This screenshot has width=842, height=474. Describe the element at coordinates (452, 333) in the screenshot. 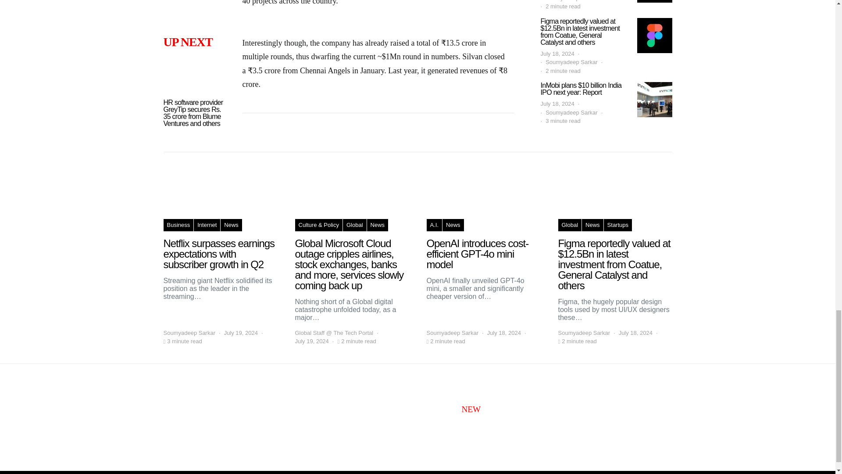

I see `View all posts by Soumyadeep Sarkar` at that location.